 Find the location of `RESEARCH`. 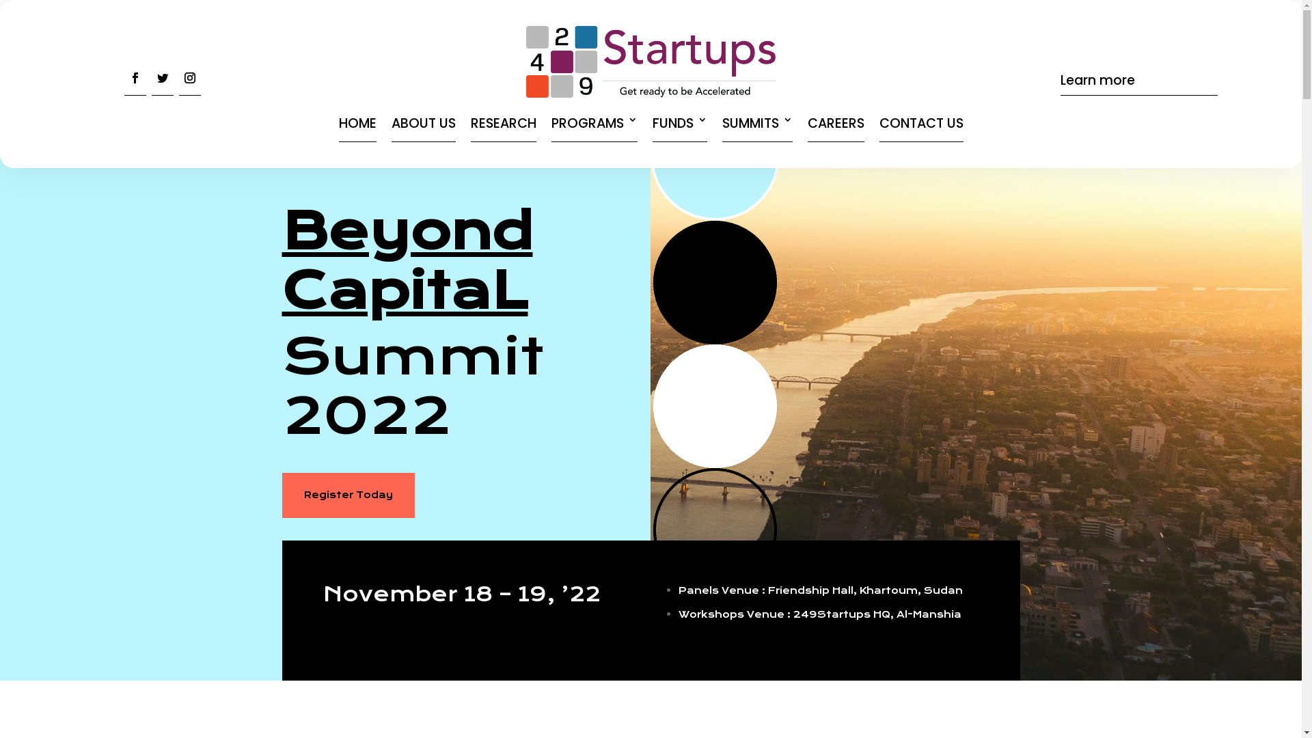

RESEARCH is located at coordinates (503, 120).